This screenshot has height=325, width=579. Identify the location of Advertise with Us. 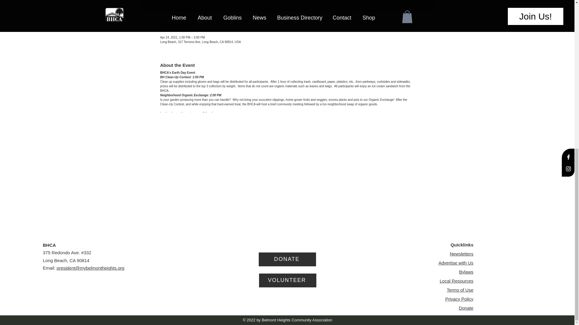
(456, 263).